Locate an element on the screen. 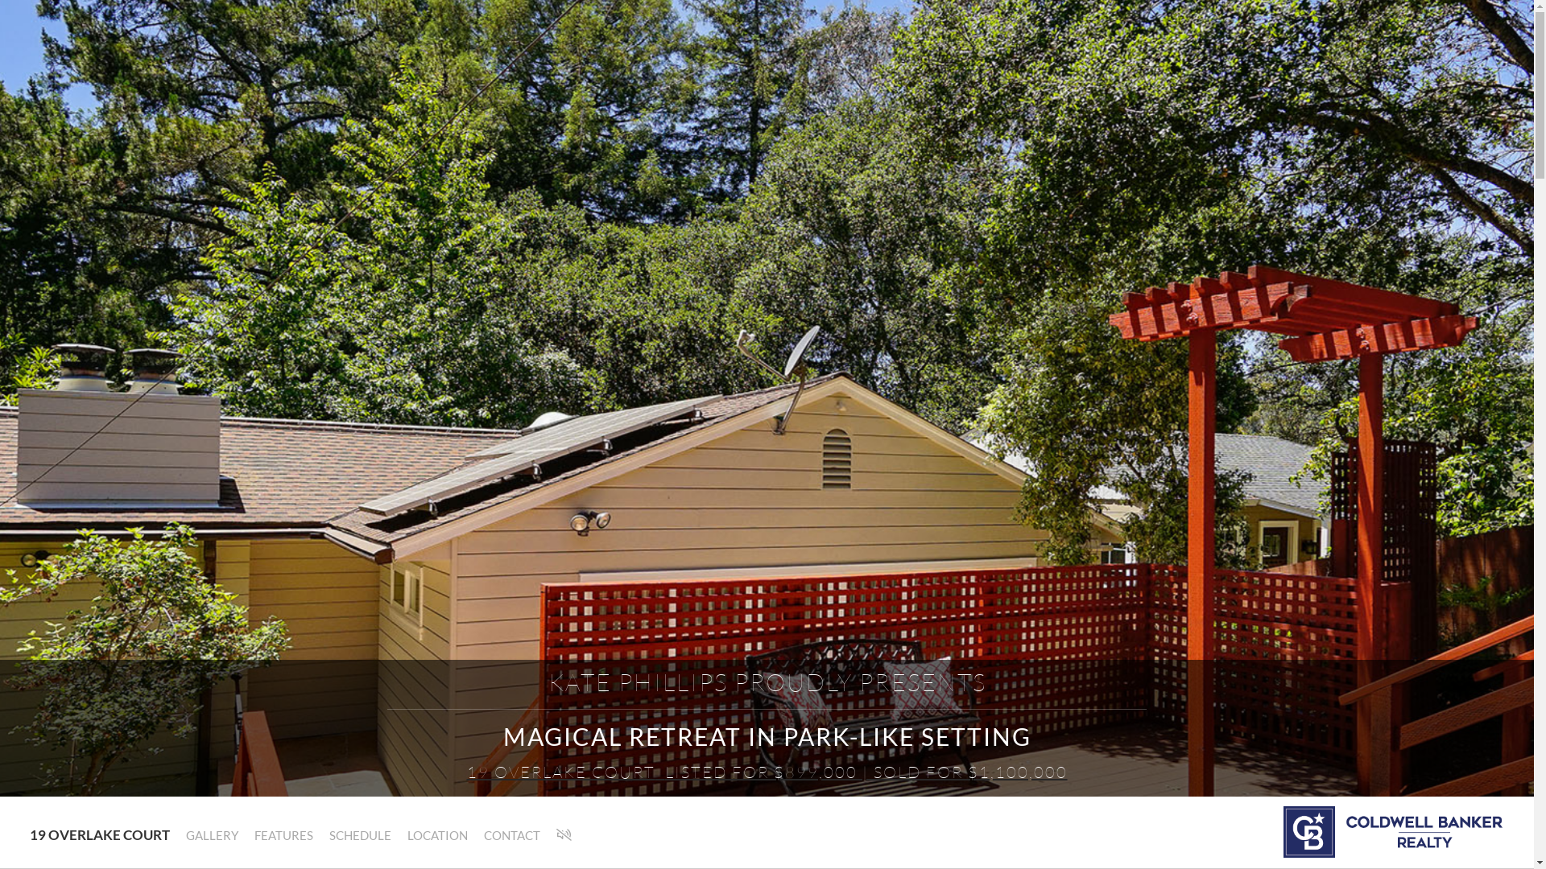 The width and height of the screenshot is (1546, 869). 19 OVERLAKE COURT is located at coordinates (99, 834).